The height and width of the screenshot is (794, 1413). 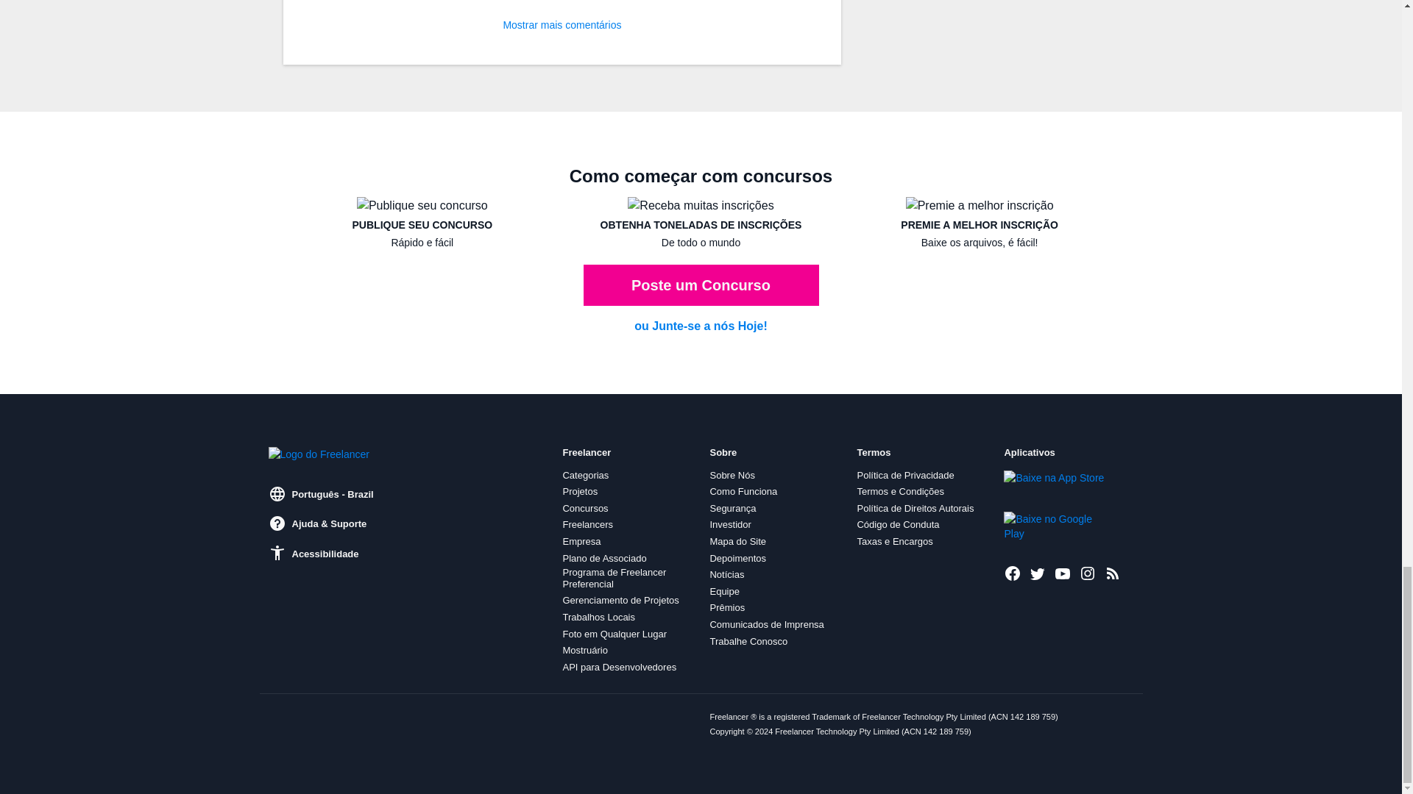 I want to click on Freelancer no Instagram, so click(x=1088, y=573).